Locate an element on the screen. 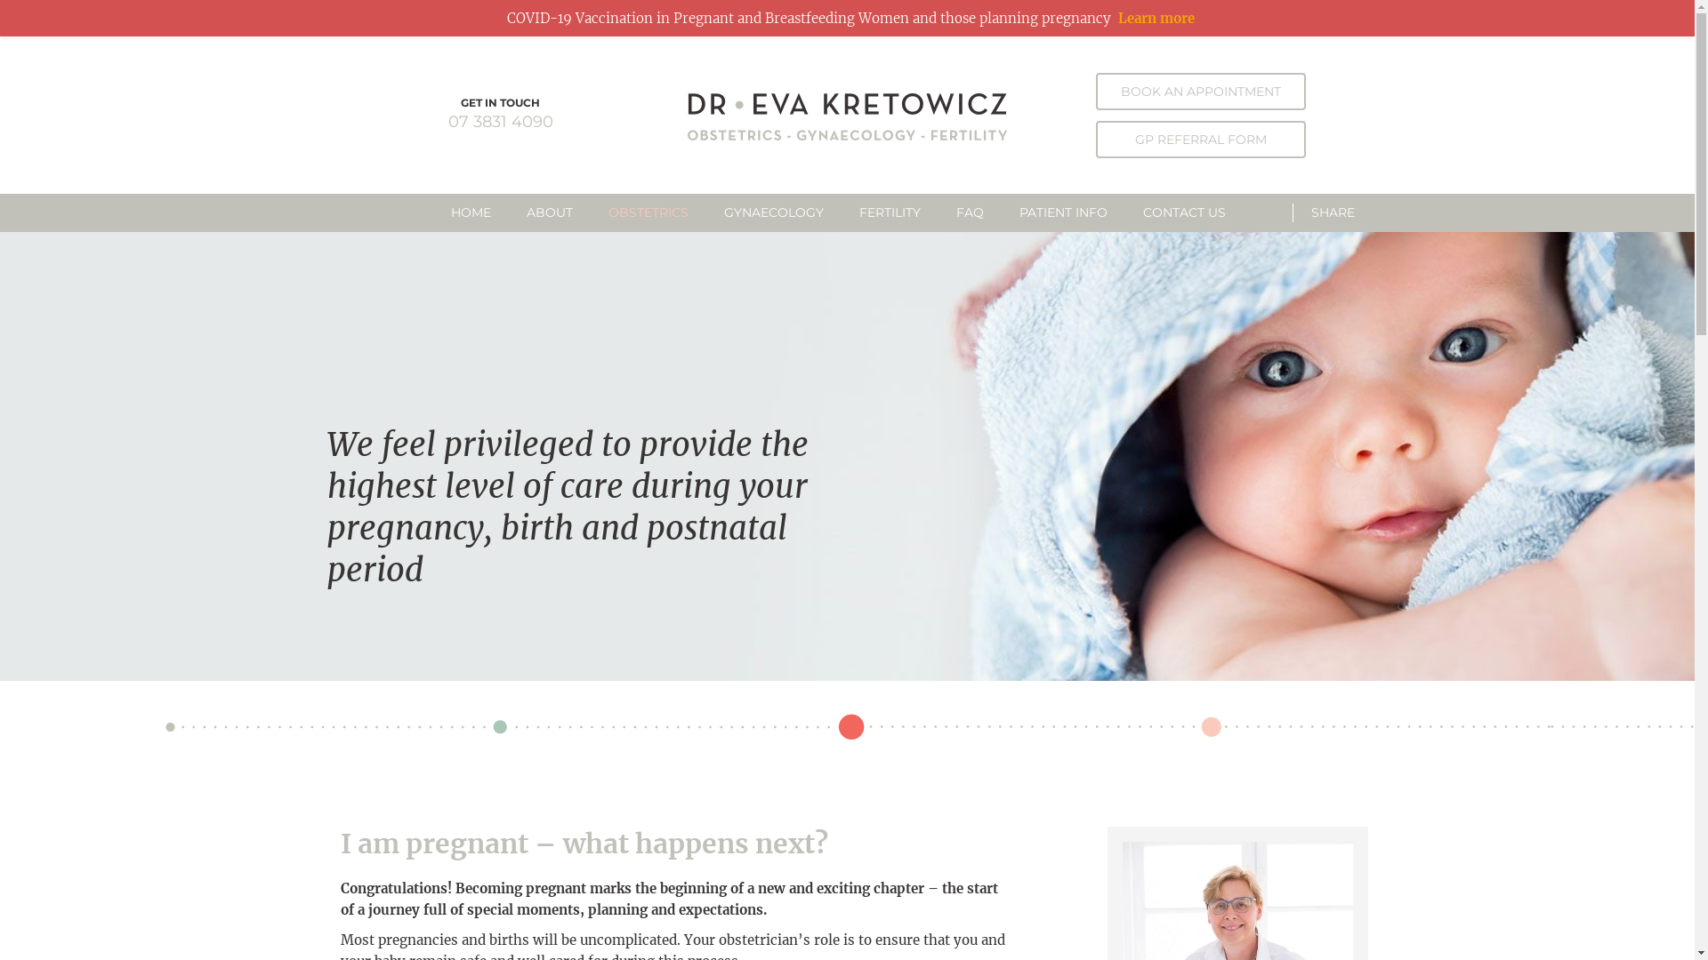 The height and width of the screenshot is (960, 1708). GYNAECOLOGY is located at coordinates (774, 213).